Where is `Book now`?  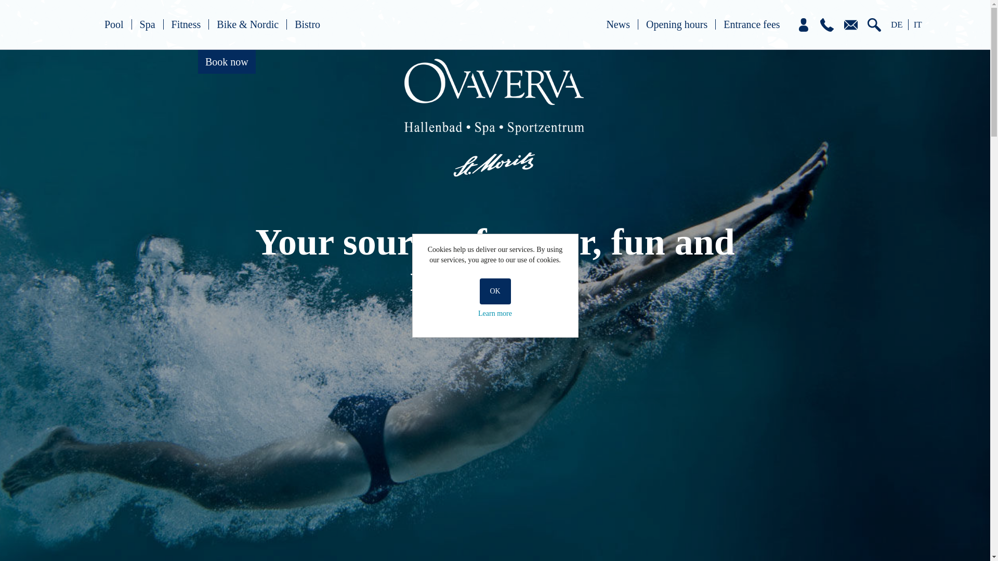 Book now is located at coordinates (227, 61).